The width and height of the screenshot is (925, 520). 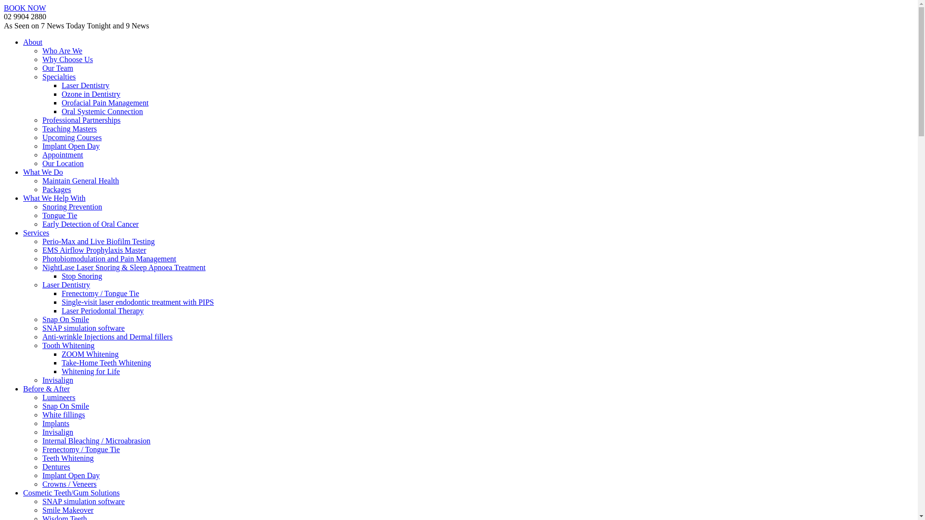 I want to click on Photobiomodulation and Pain Management, so click(x=109, y=259).